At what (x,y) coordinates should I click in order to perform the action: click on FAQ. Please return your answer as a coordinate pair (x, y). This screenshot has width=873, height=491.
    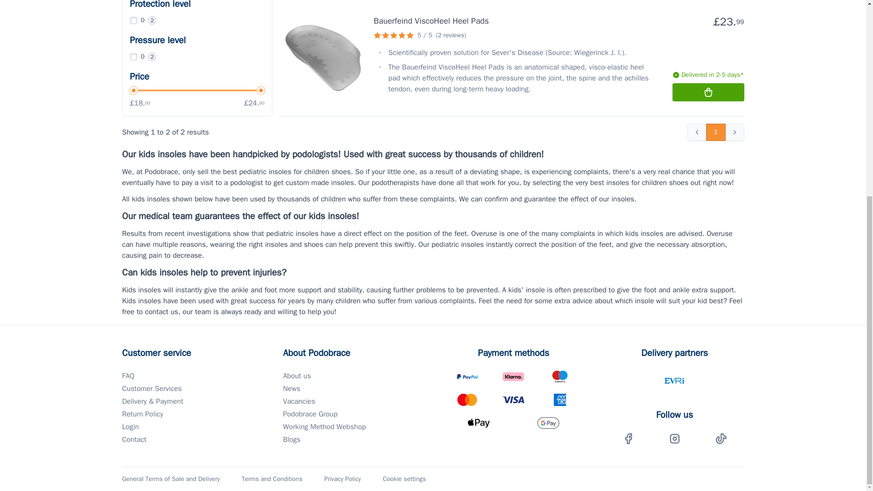
    Looking at the image, I should click on (191, 376).